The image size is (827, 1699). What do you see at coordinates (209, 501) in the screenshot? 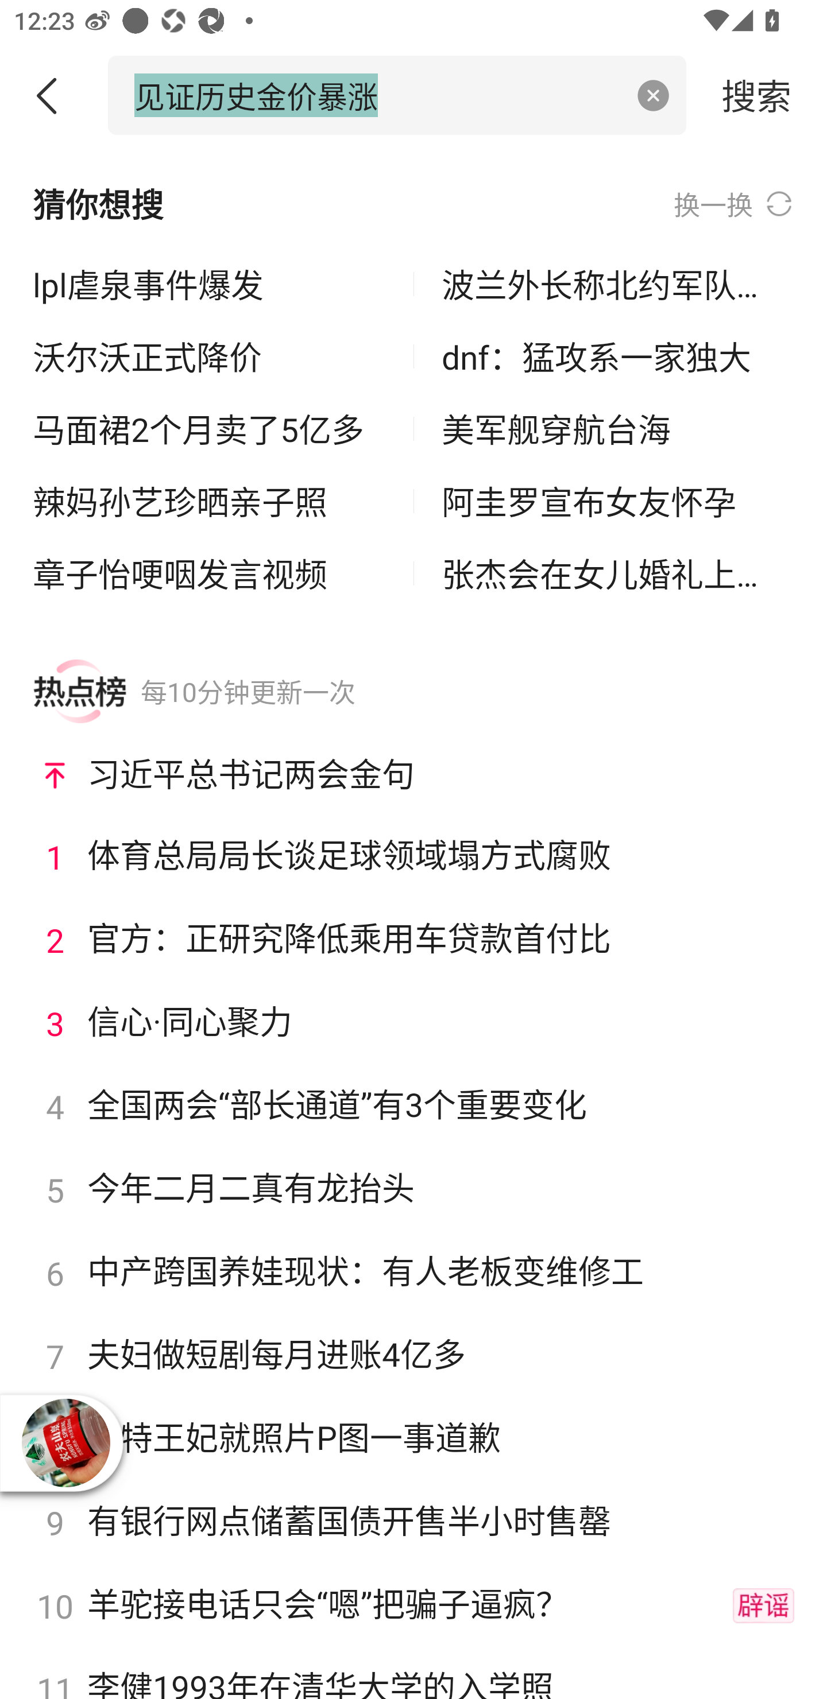
I see `辣妈孙艺珍晒亲子照` at bounding box center [209, 501].